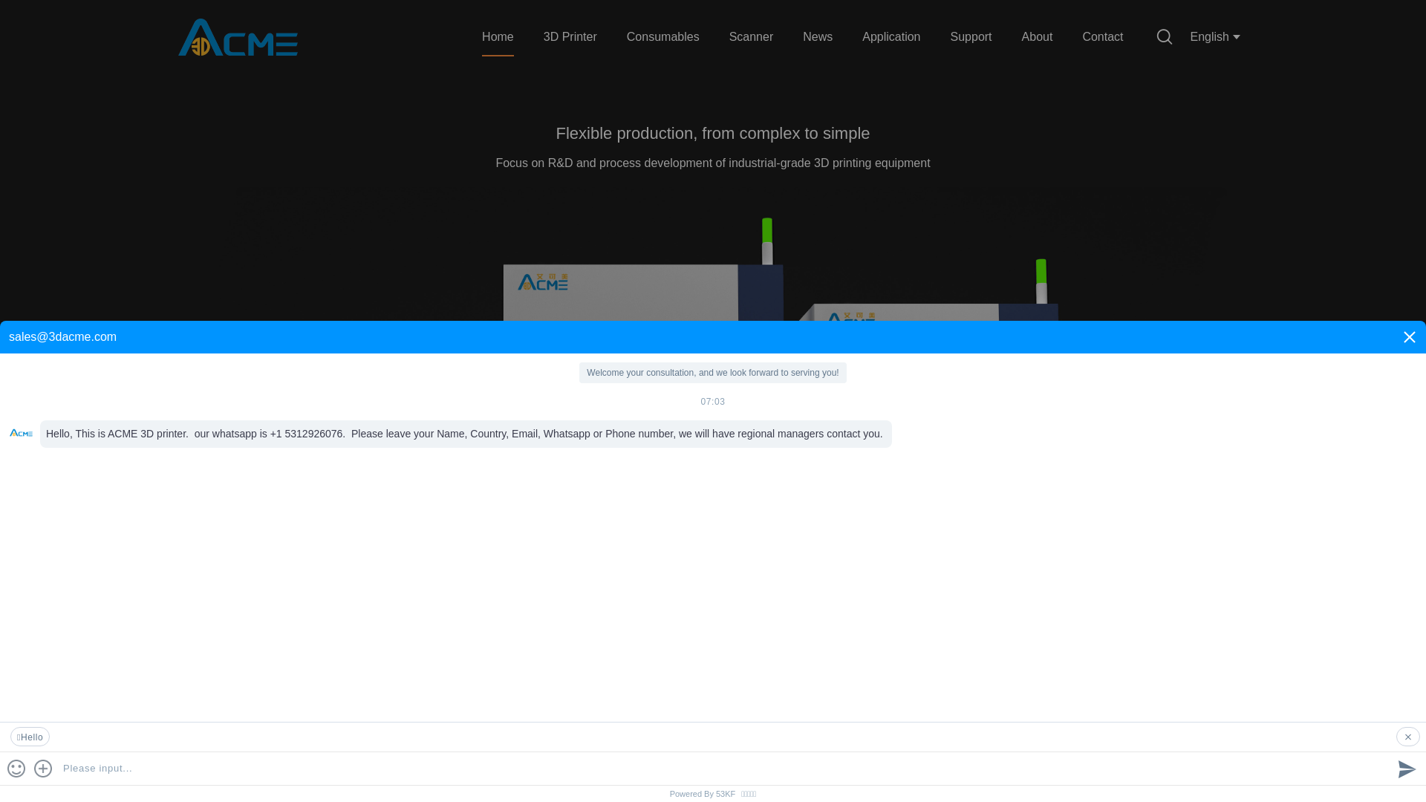 The width and height of the screenshot is (1426, 802). Describe the element at coordinates (379, 763) in the screenshot. I see `Dentistry` at that location.